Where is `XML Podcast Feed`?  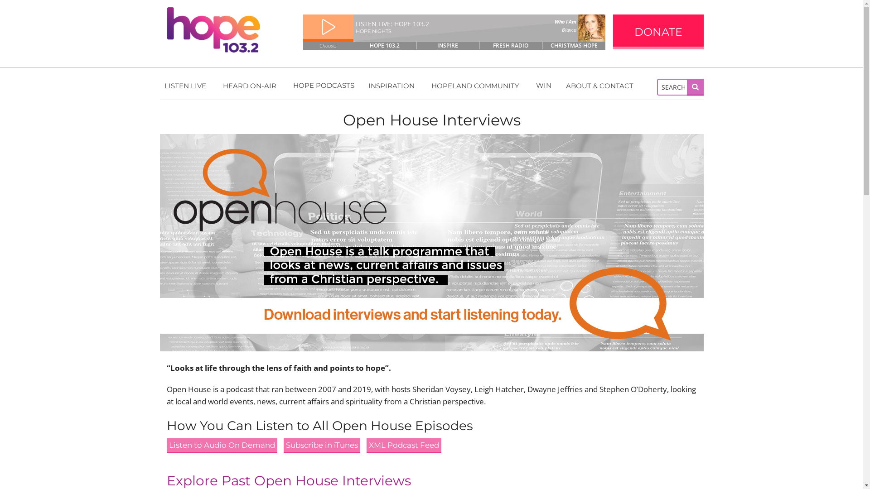 XML Podcast Feed is located at coordinates (403, 446).